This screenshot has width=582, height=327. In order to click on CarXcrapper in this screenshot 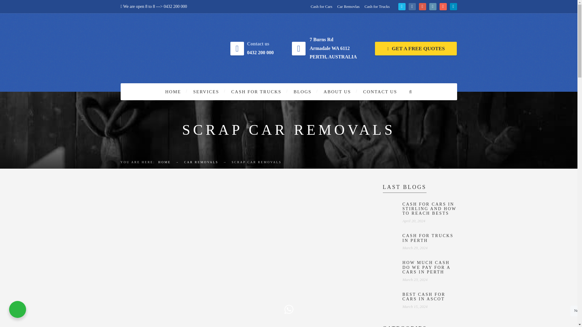, I will do `click(164, 162)`.